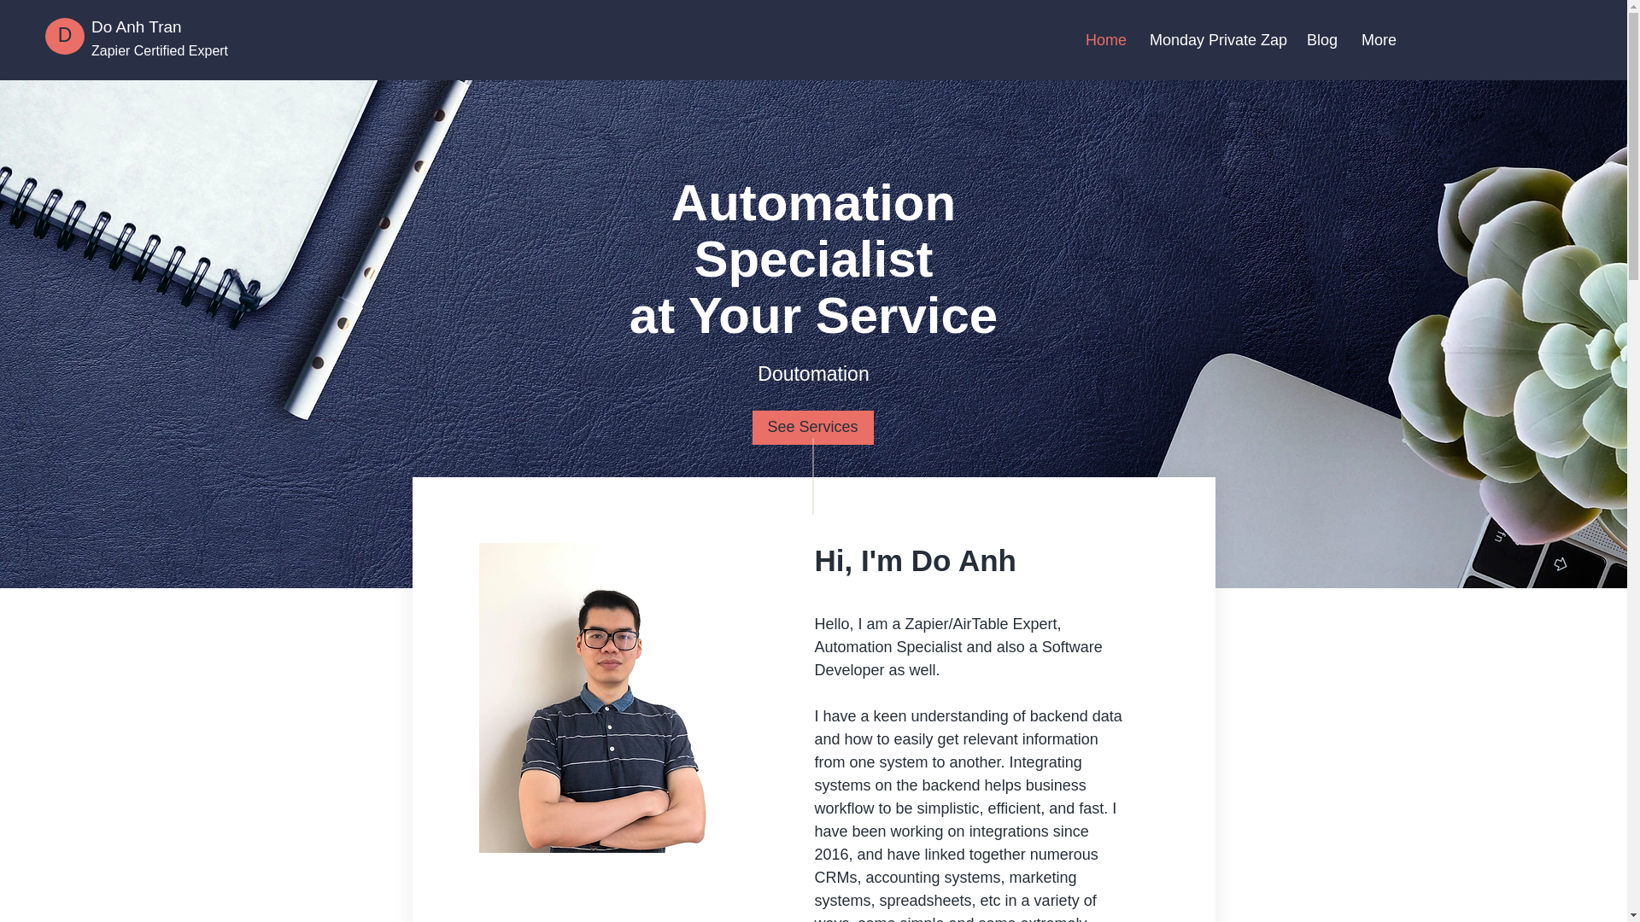 The width and height of the screenshot is (1640, 922). Describe the element at coordinates (1215, 39) in the screenshot. I see `Monday Private Zap` at that location.